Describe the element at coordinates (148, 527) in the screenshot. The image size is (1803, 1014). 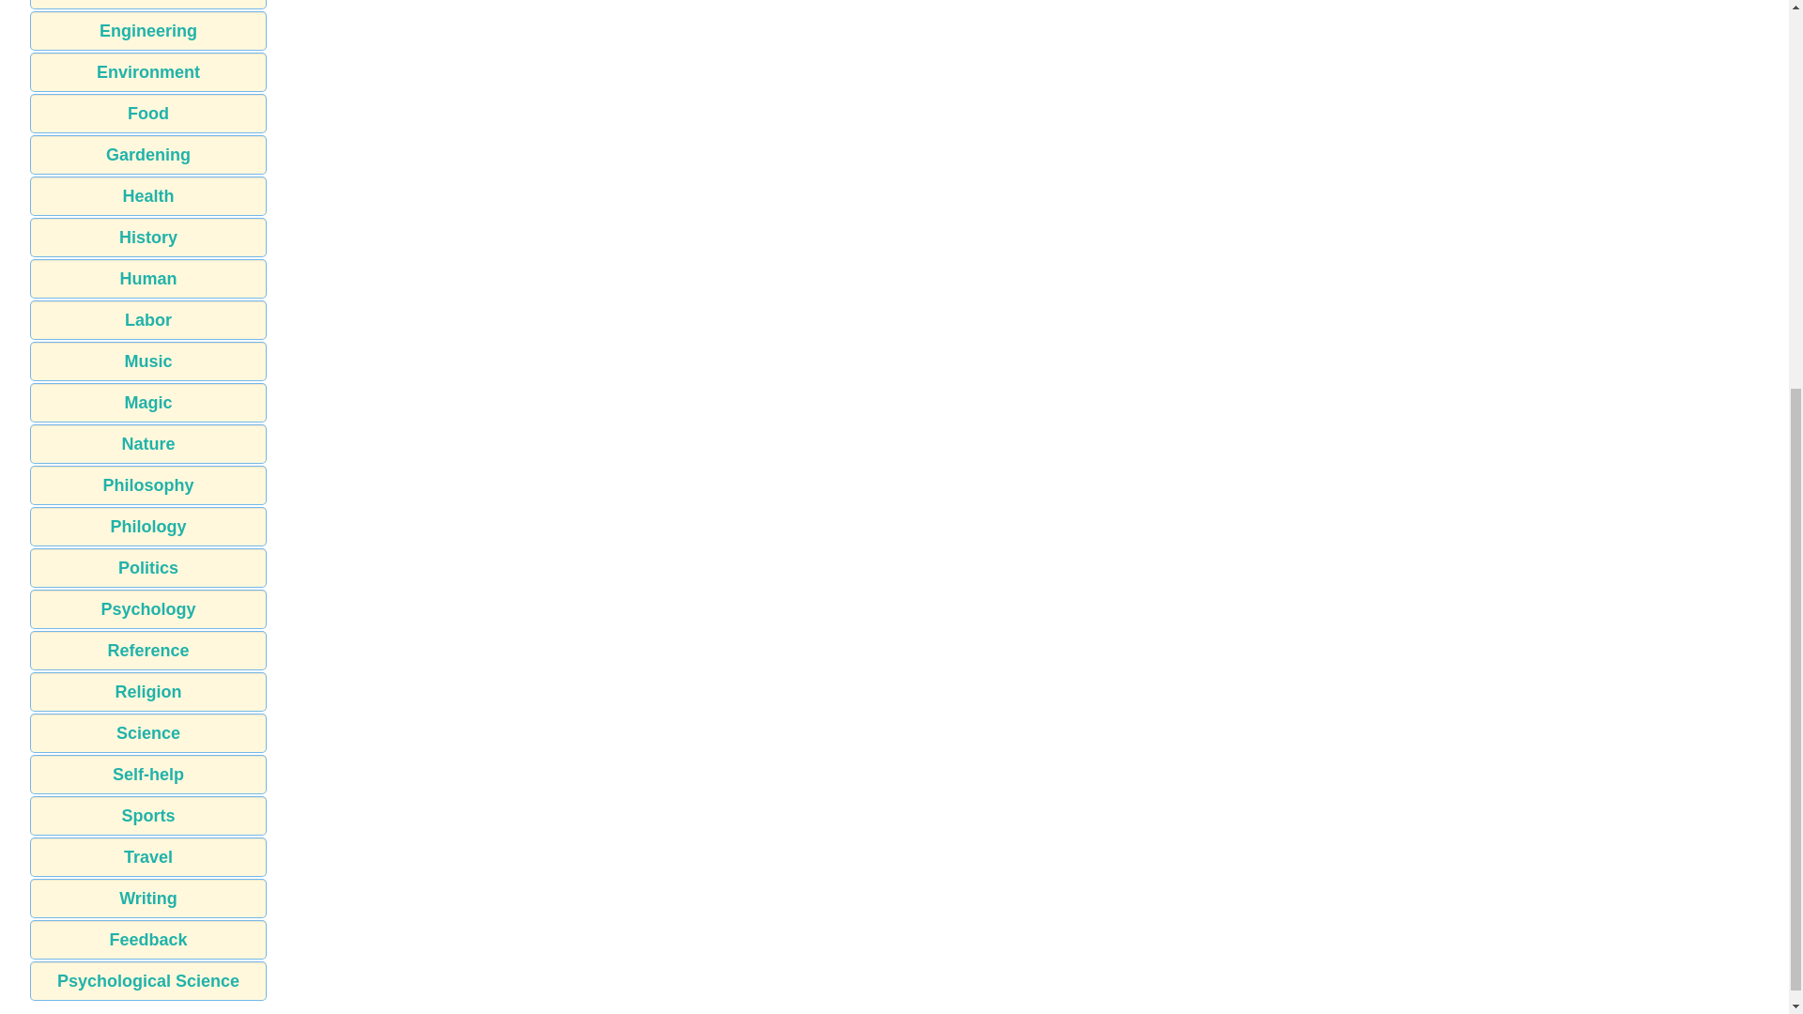
I see `Philology` at that location.